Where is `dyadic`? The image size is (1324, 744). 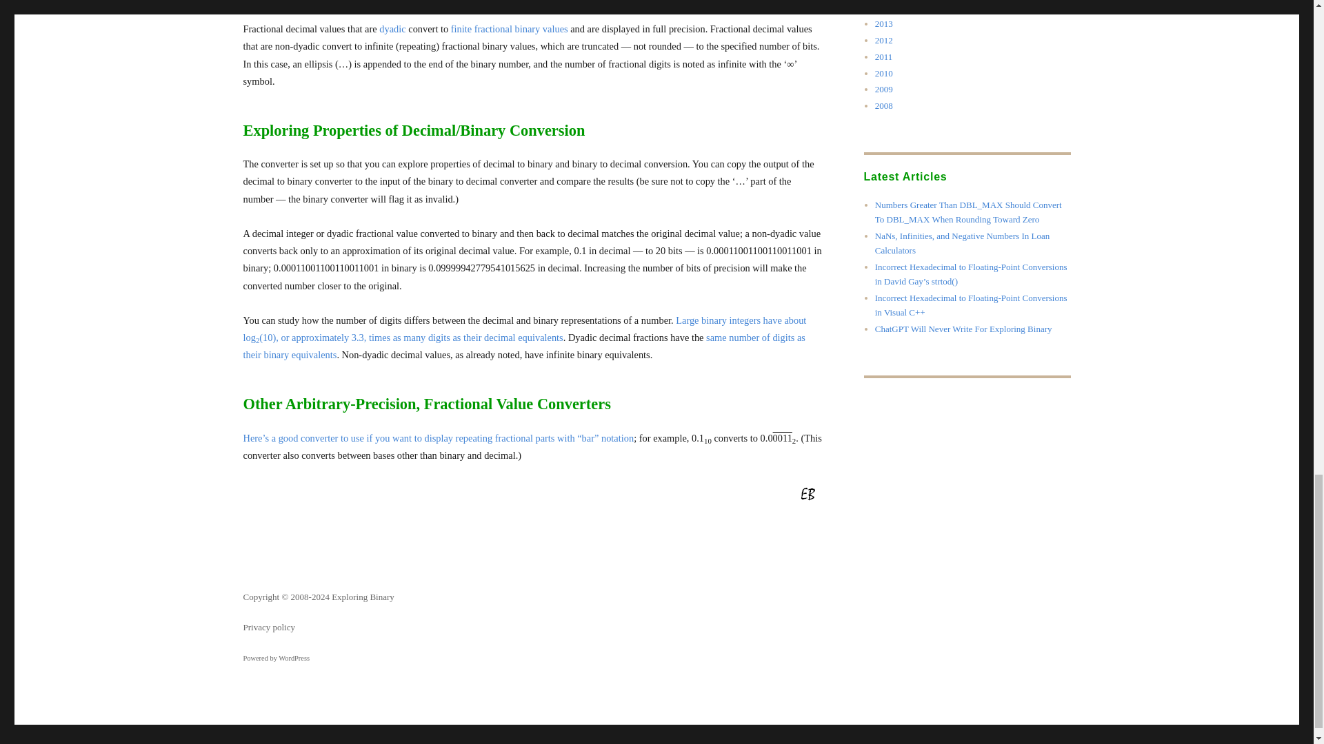
dyadic is located at coordinates (392, 28).